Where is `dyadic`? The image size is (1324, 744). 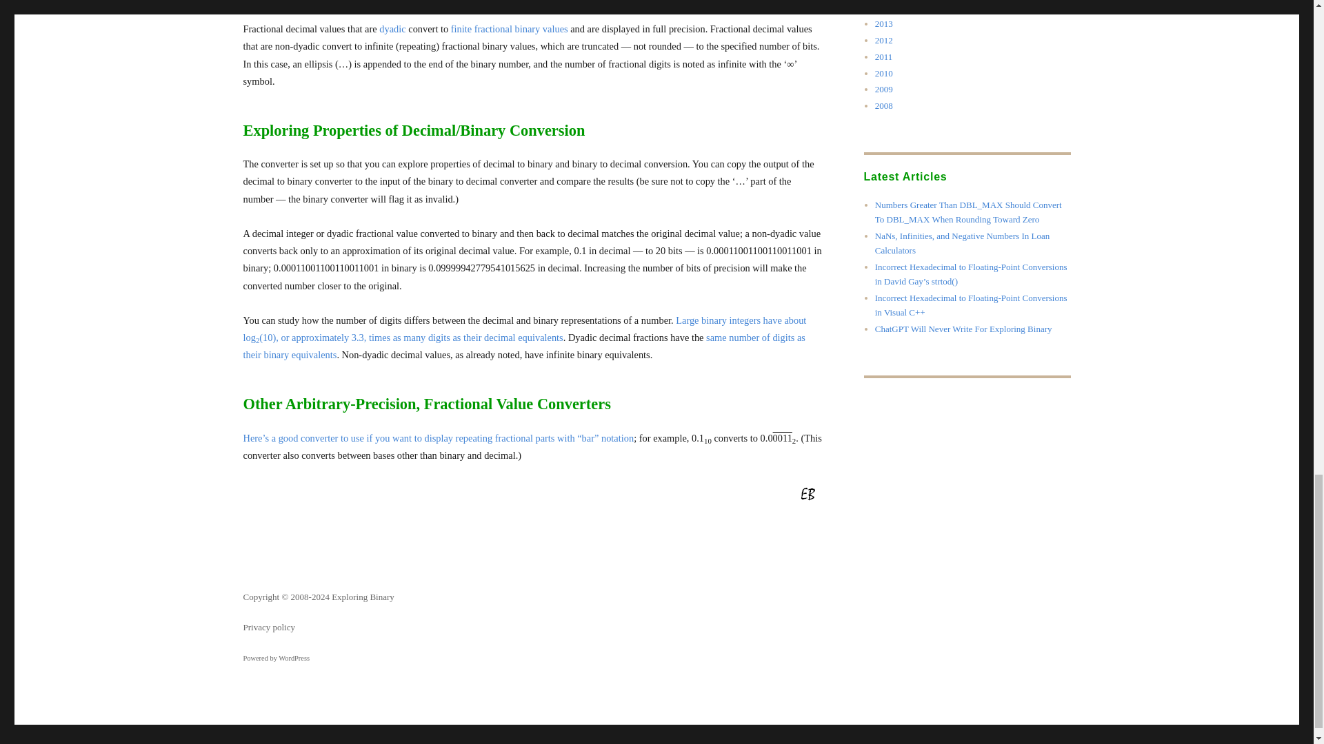
dyadic is located at coordinates (392, 28).